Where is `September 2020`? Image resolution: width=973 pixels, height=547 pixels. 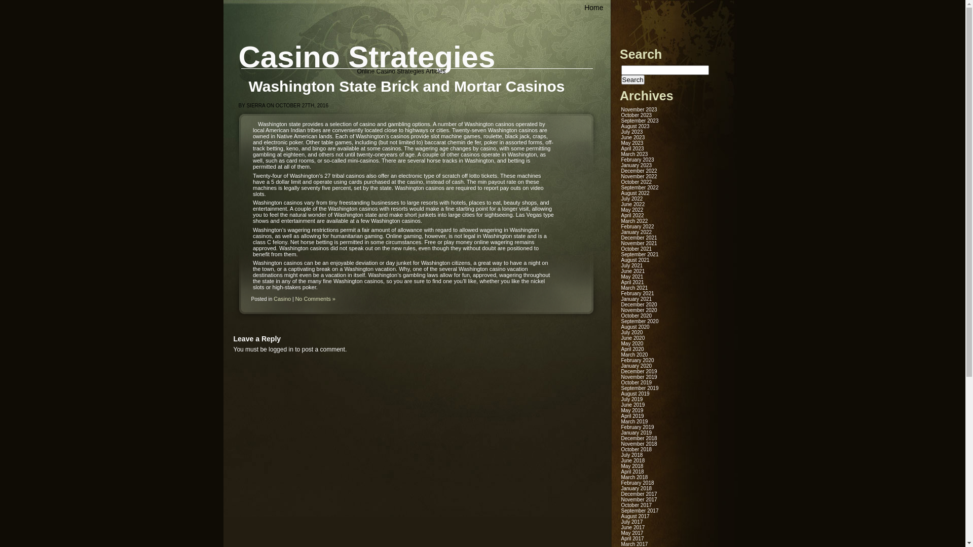
September 2020 is located at coordinates (640, 321).